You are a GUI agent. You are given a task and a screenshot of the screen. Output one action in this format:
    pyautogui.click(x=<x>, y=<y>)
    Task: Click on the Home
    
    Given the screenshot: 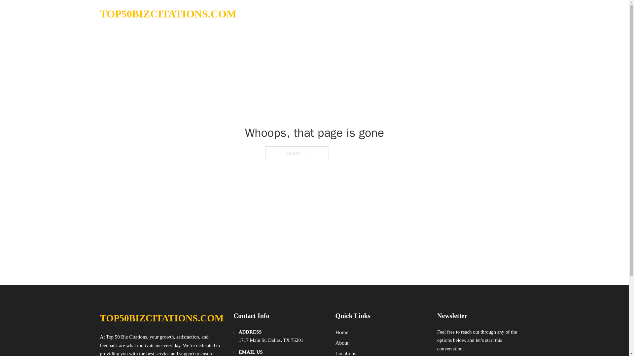 What is the action you would take?
    pyautogui.click(x=341, y=332)
    